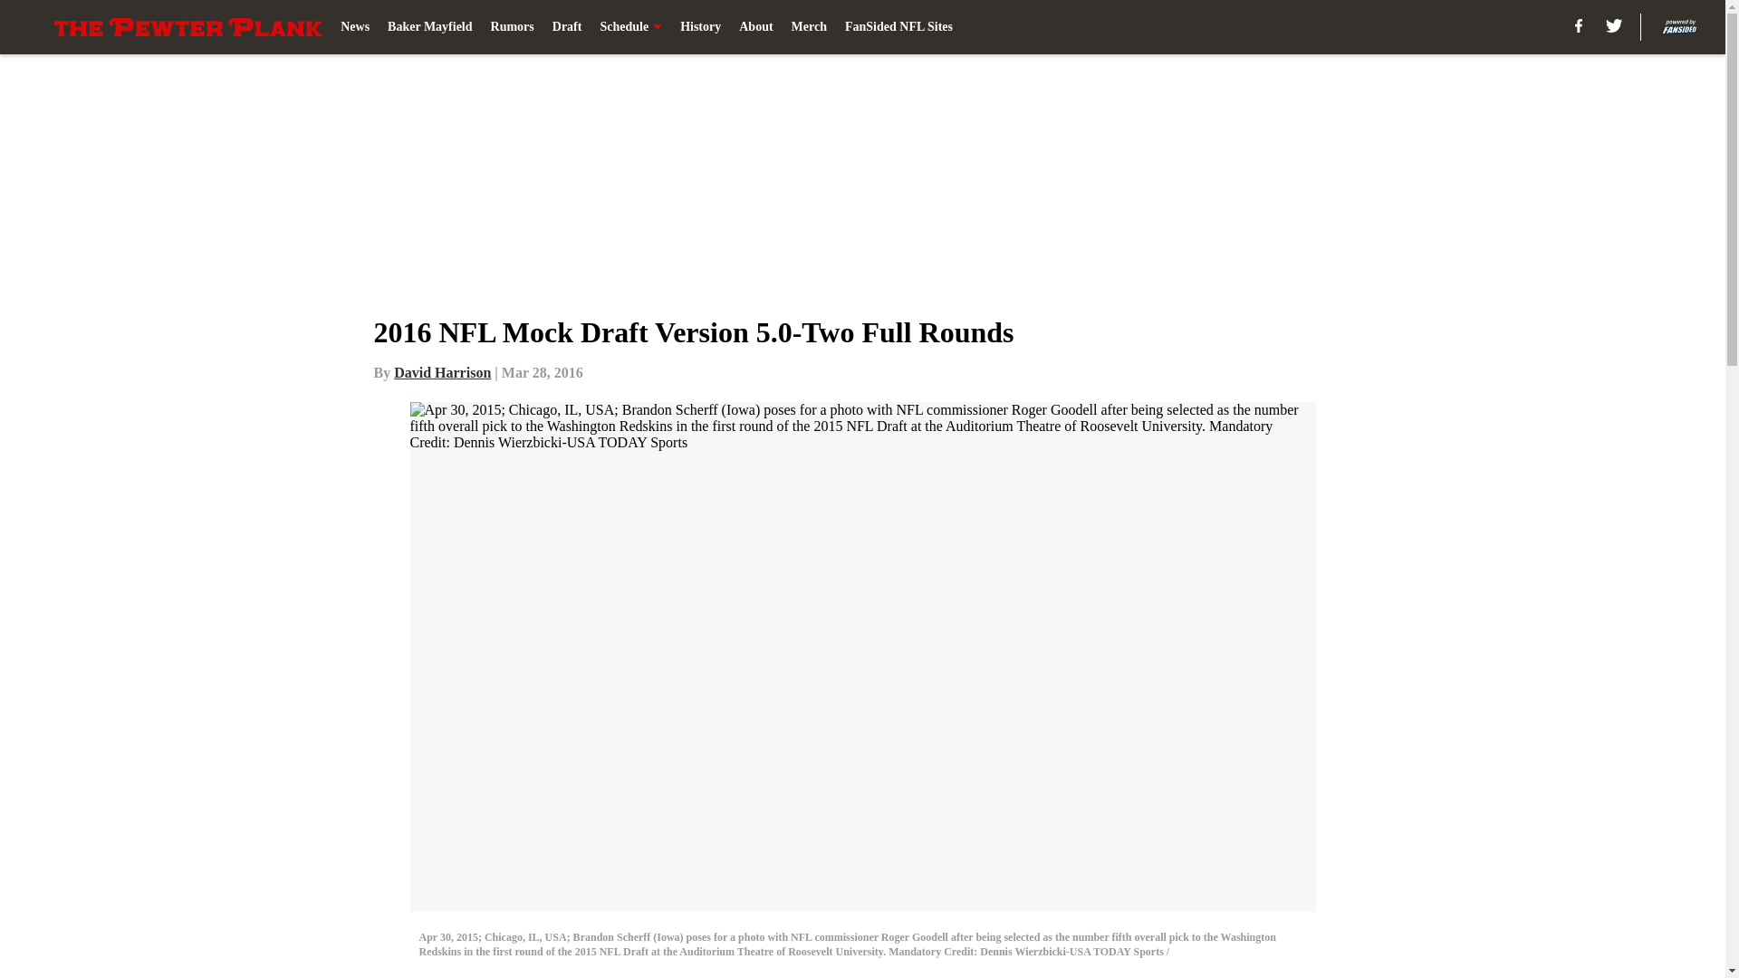  I want to click on News, so click(355, 27).